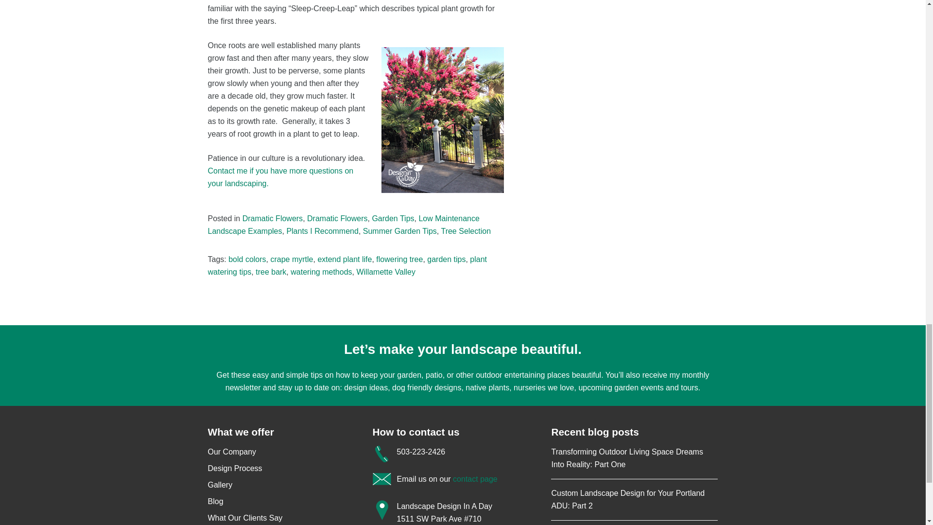 This screenshot has width=933, height=525. I want to click on Tree Selection, so click(466, 230).